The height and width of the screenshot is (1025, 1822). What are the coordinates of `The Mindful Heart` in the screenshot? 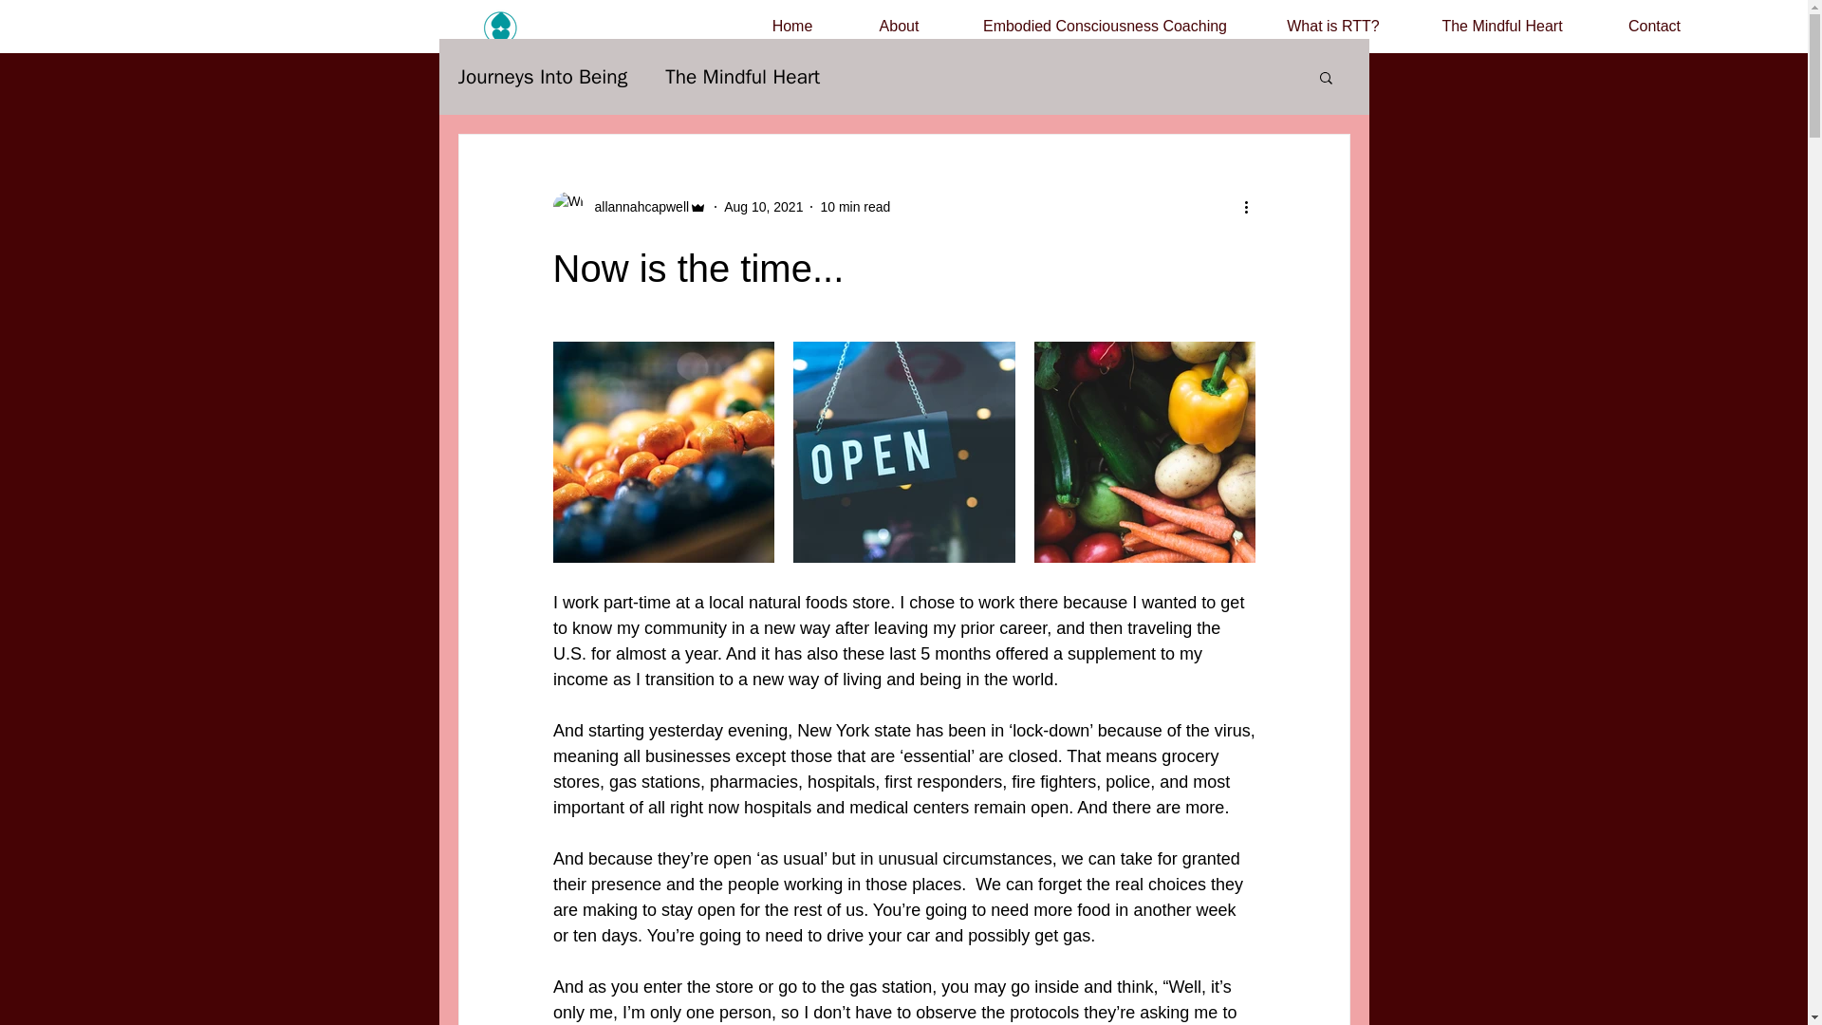 It's located at (1501, 27).